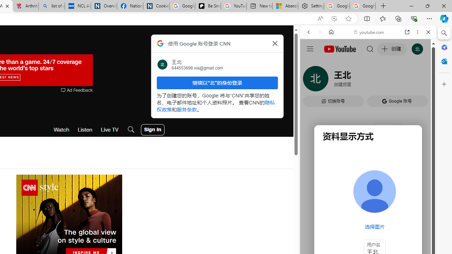 The width and height of the screenshot is (452, 254). What do you see at coordinates (320, 32) in the screenshot?
I see `Forward` at bounding box center [320, 32].